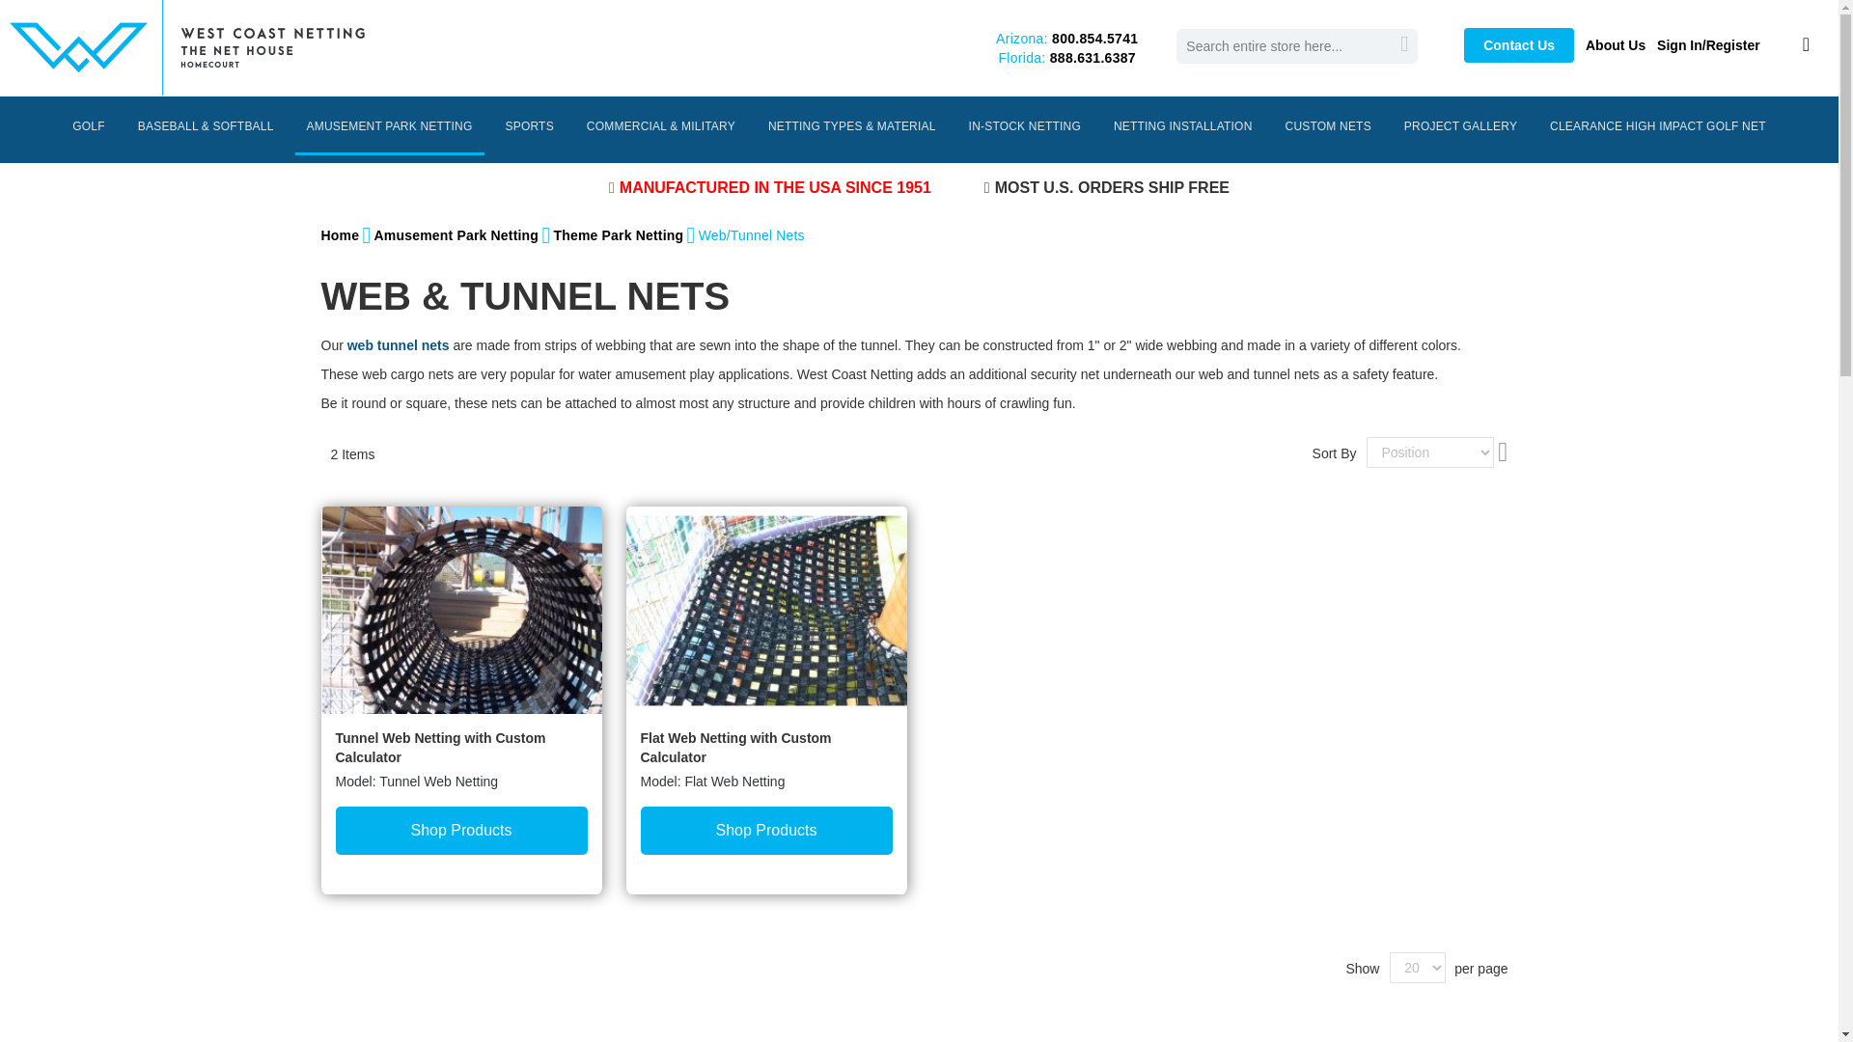 Image resolution: width=1853 pixels, height=1042 pixels. Describe the element at coordinates (1094, 39) in the screenshot. I see `800.854.5741` at that location.